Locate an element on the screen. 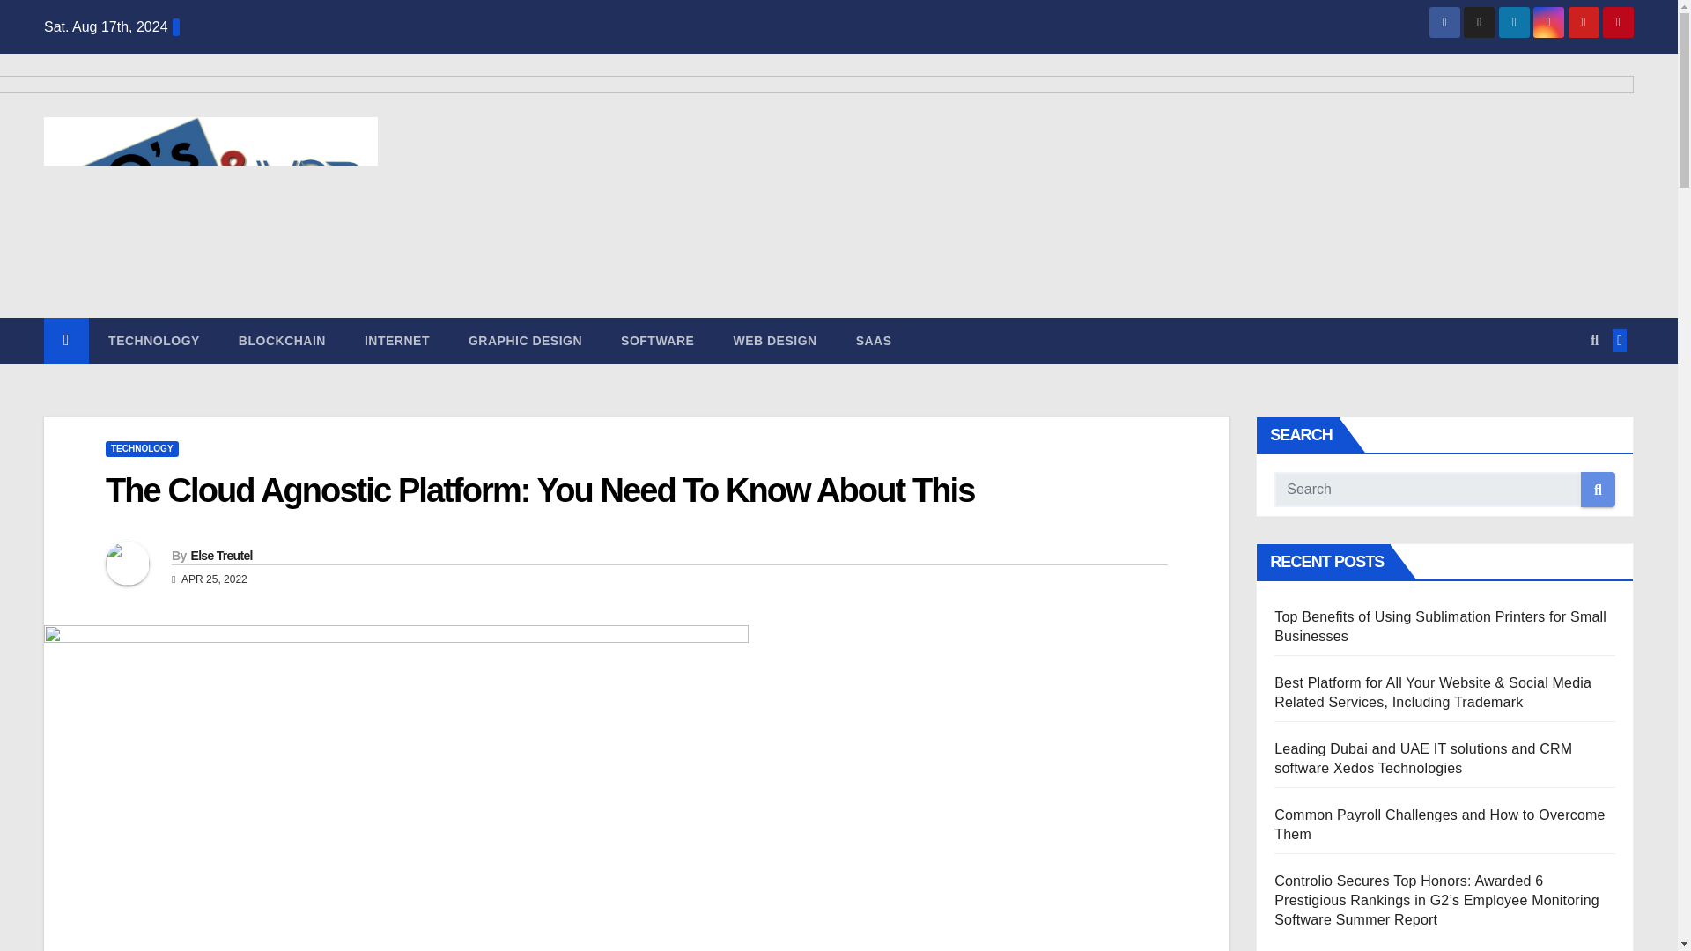  Graphic Design is located at coordinates (525, 340).